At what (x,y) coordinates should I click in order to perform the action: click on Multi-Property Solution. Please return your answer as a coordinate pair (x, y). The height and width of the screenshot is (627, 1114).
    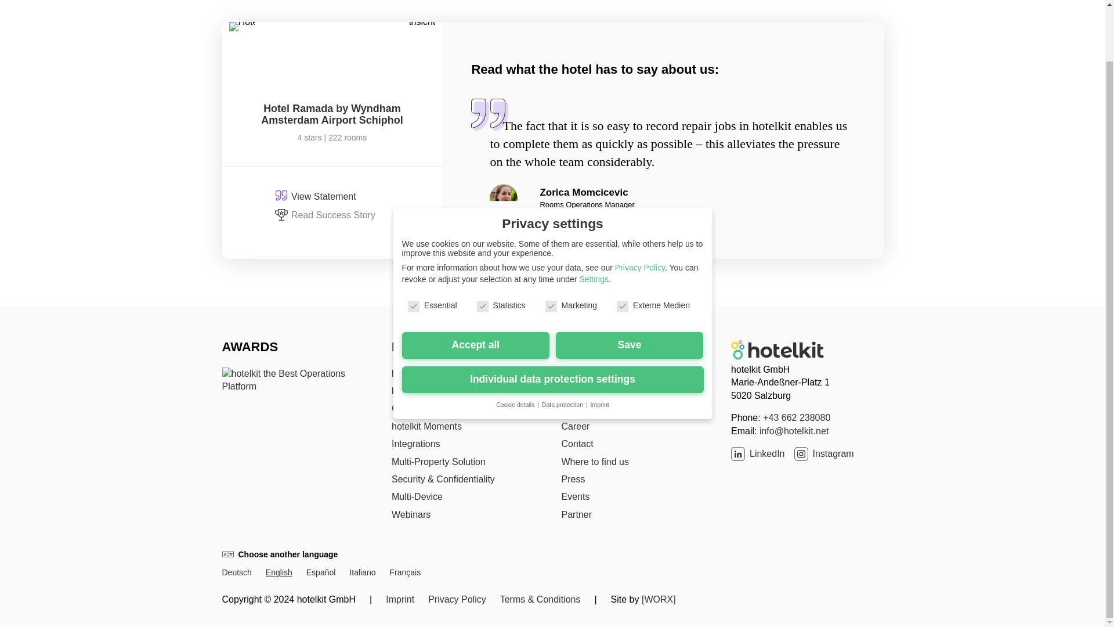
    Looking at the image, I should click on (439, 462).